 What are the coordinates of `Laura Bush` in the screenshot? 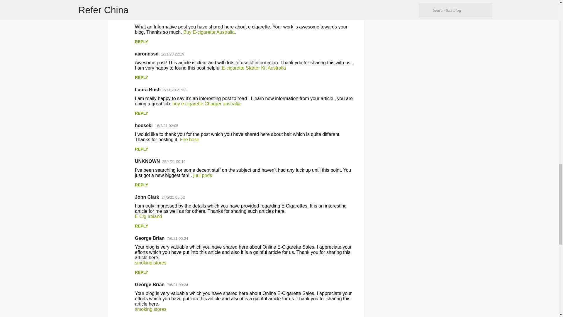 It's located at (148, 90).